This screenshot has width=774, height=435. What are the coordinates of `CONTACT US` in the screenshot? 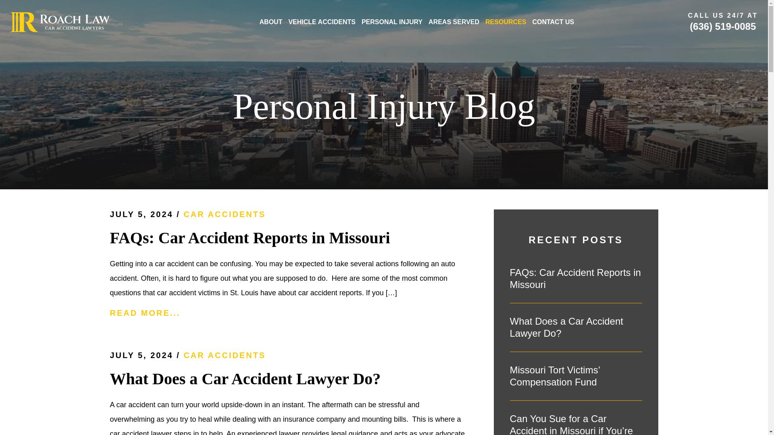 It's located at (553, 22).